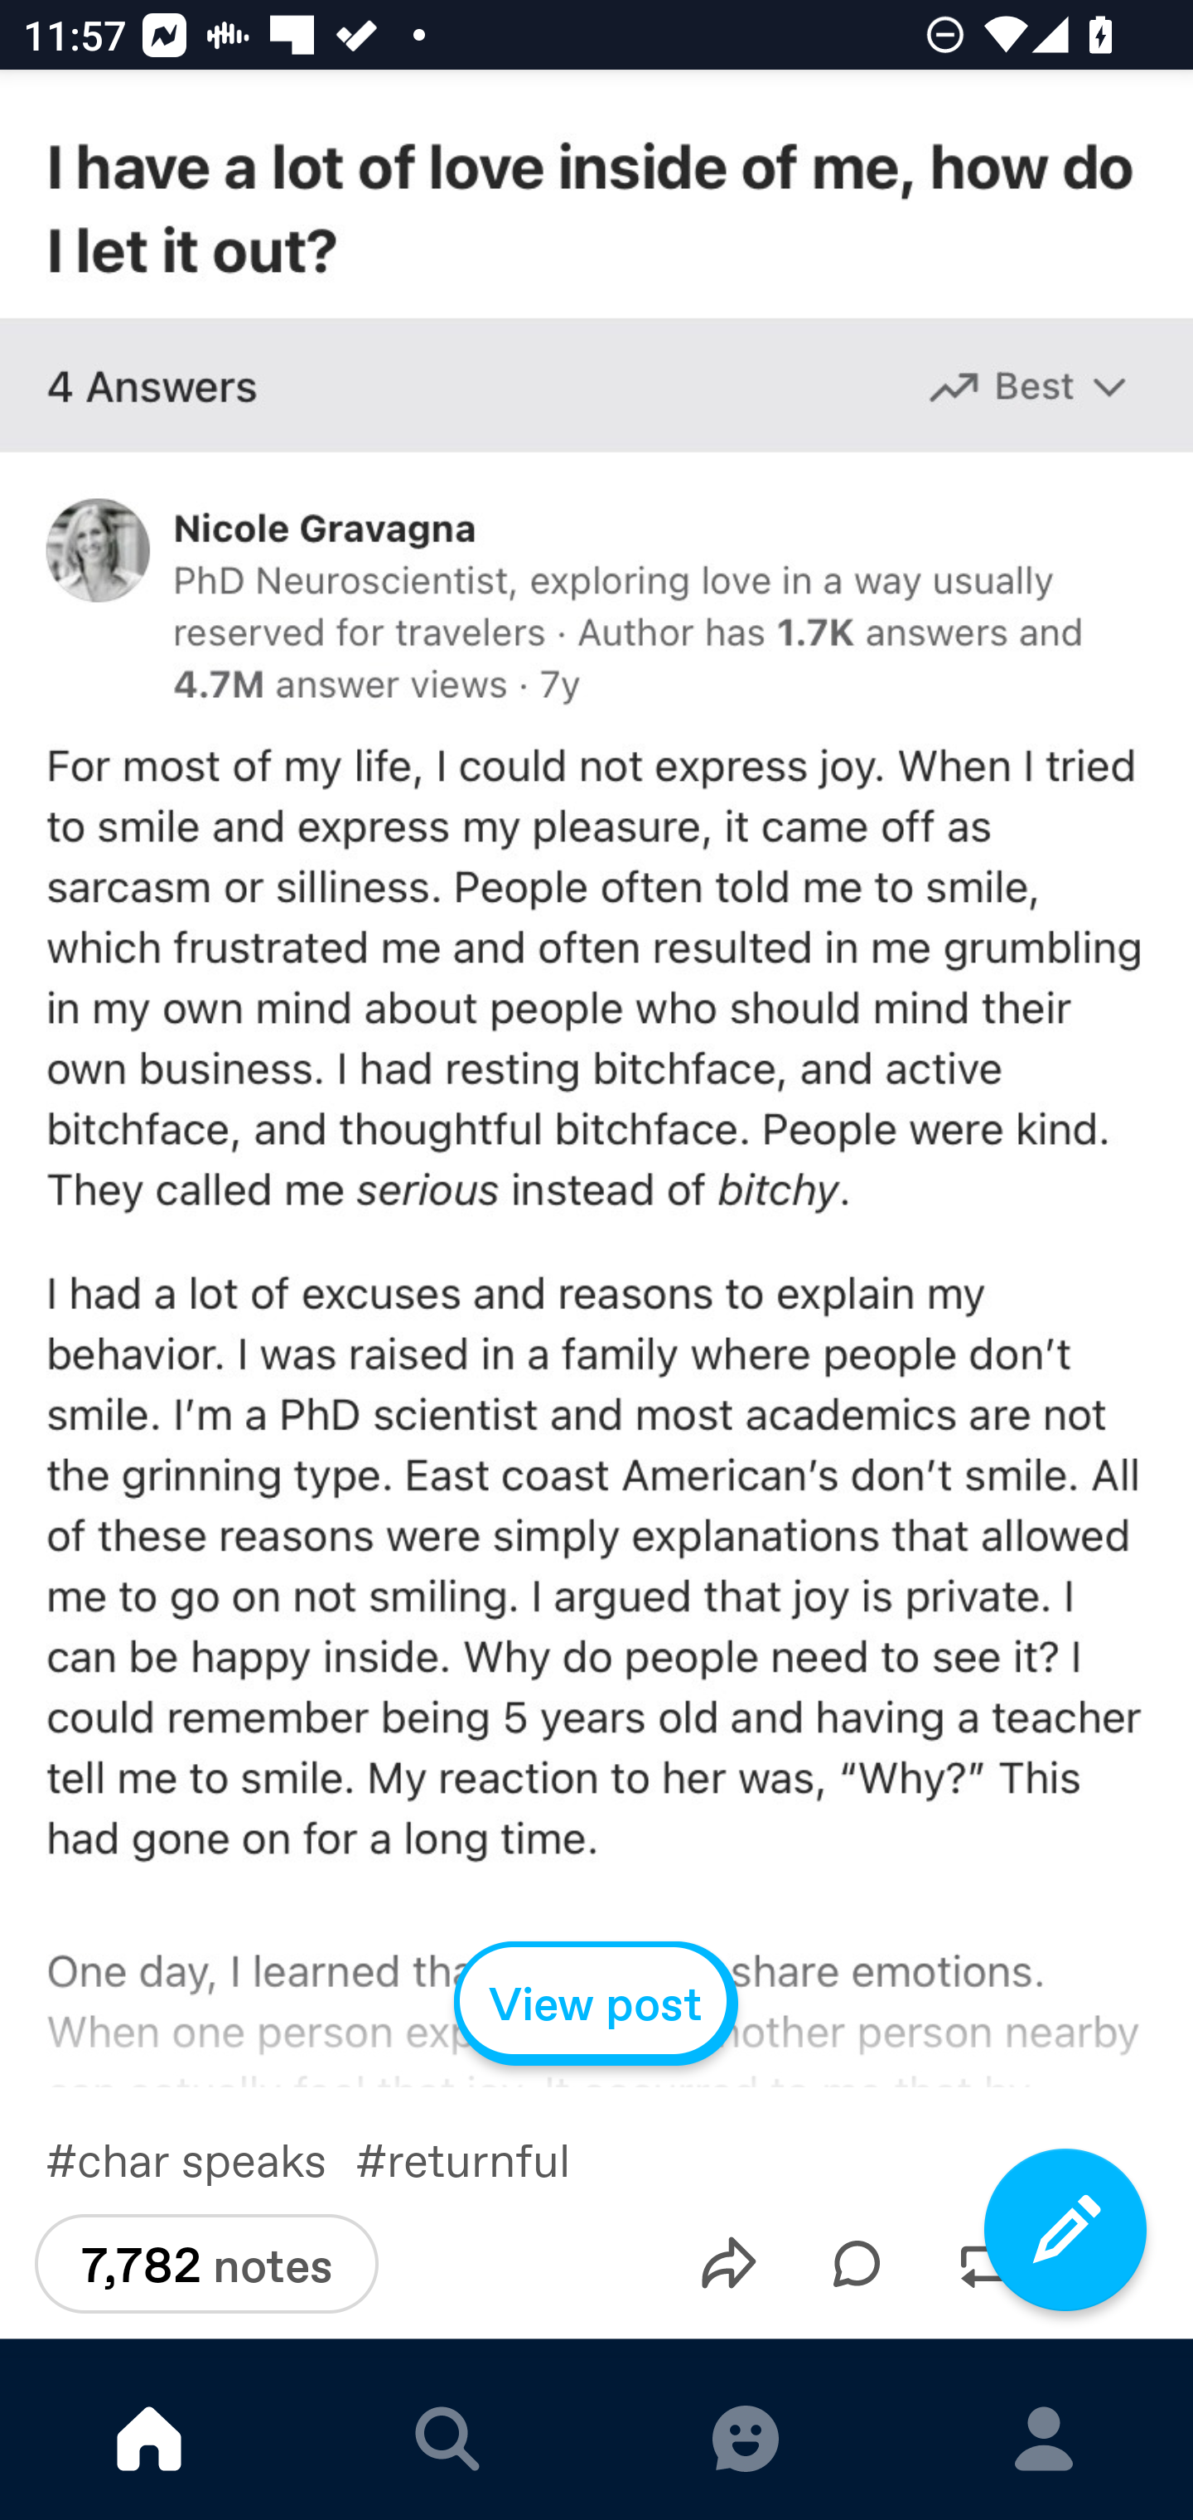 This screenshot has height=2520, width=1193. Describe the element at coordinates (596, 2003) in the screenshot. I see `View post` at that location.